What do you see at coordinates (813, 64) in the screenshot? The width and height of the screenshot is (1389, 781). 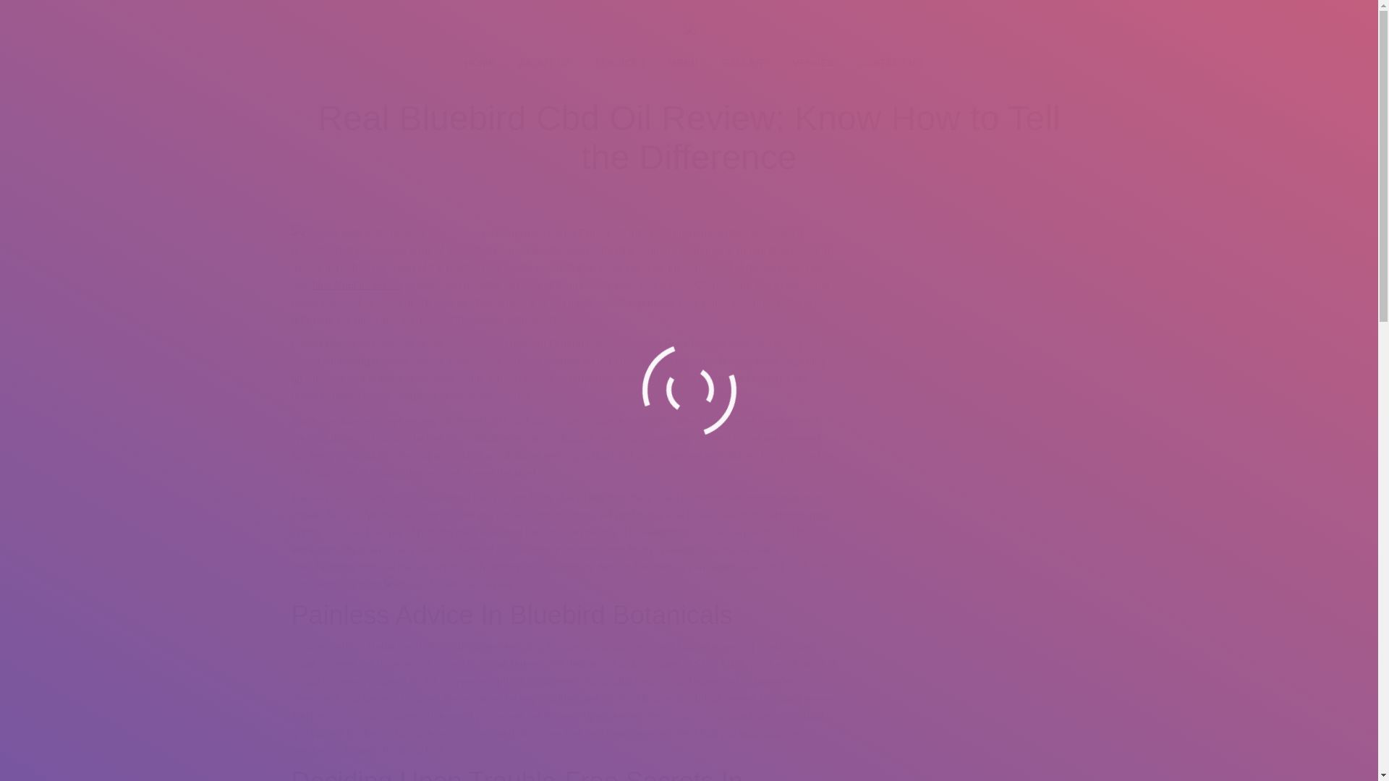 I see `VENUES` at bounding box center [813, 64].